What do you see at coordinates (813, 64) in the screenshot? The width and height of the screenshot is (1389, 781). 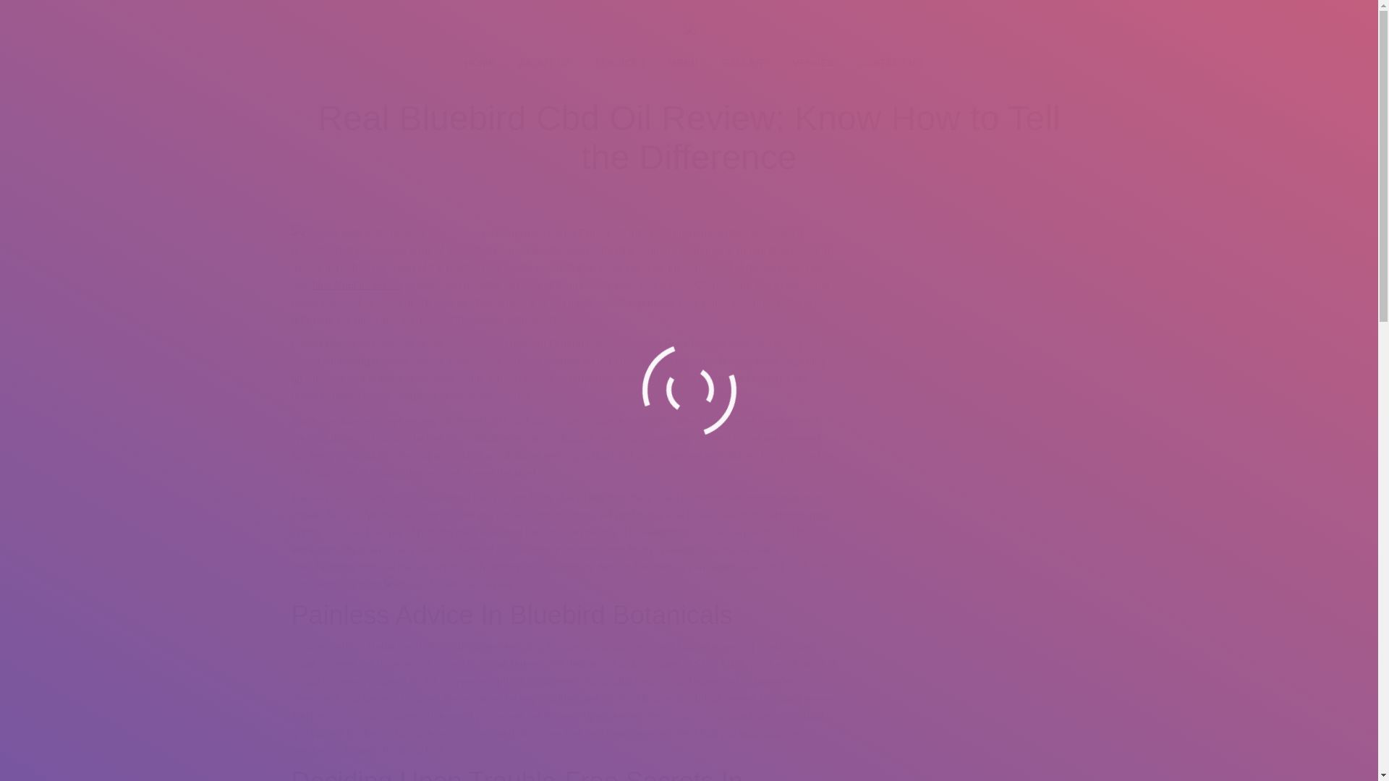 I see `VENUES` at bounding box center [813, 64].